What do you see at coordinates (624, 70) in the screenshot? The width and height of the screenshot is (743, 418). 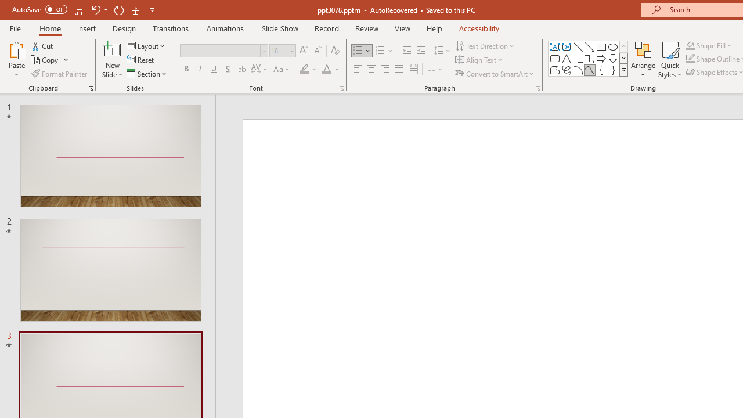 I see `Class: NetUIImage` at bounding box center [624, 70].